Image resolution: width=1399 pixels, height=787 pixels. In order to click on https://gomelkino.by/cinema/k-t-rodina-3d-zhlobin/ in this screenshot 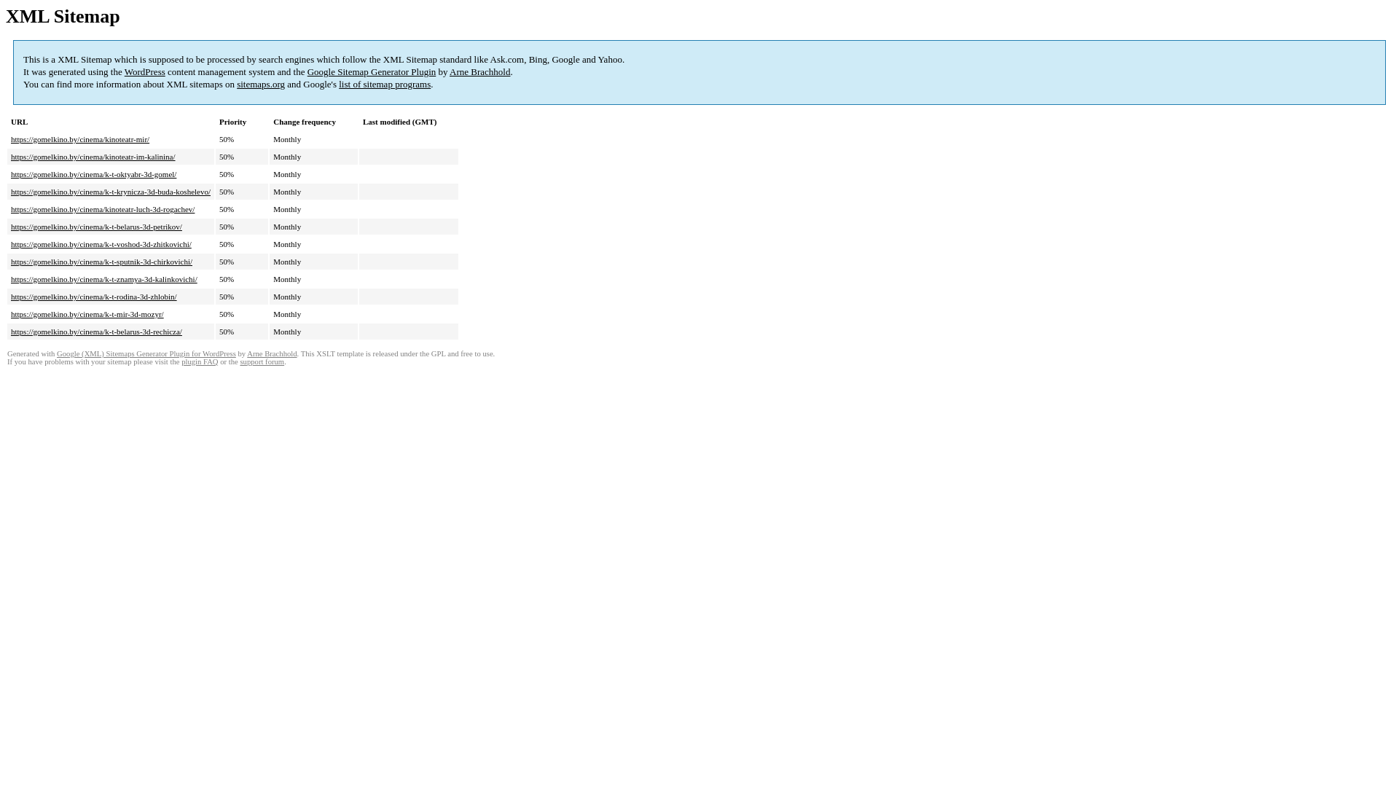, I will do `click(94, 297)`.